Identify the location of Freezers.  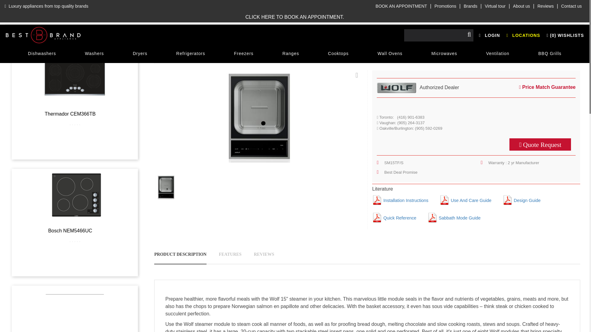
(243, 53).